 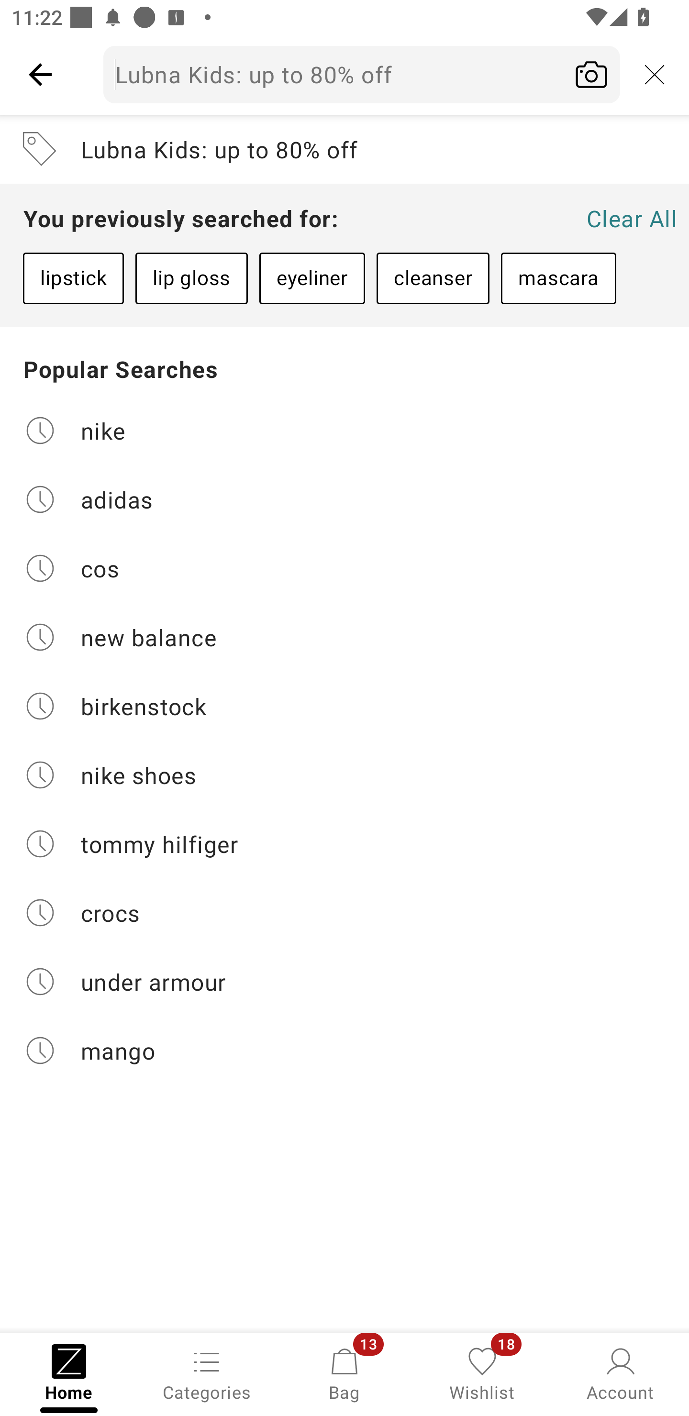 What do you see at coordinates (344, 844) in the screenshot?
I see `tommy hilfiger` at bounding box center [344, 844].